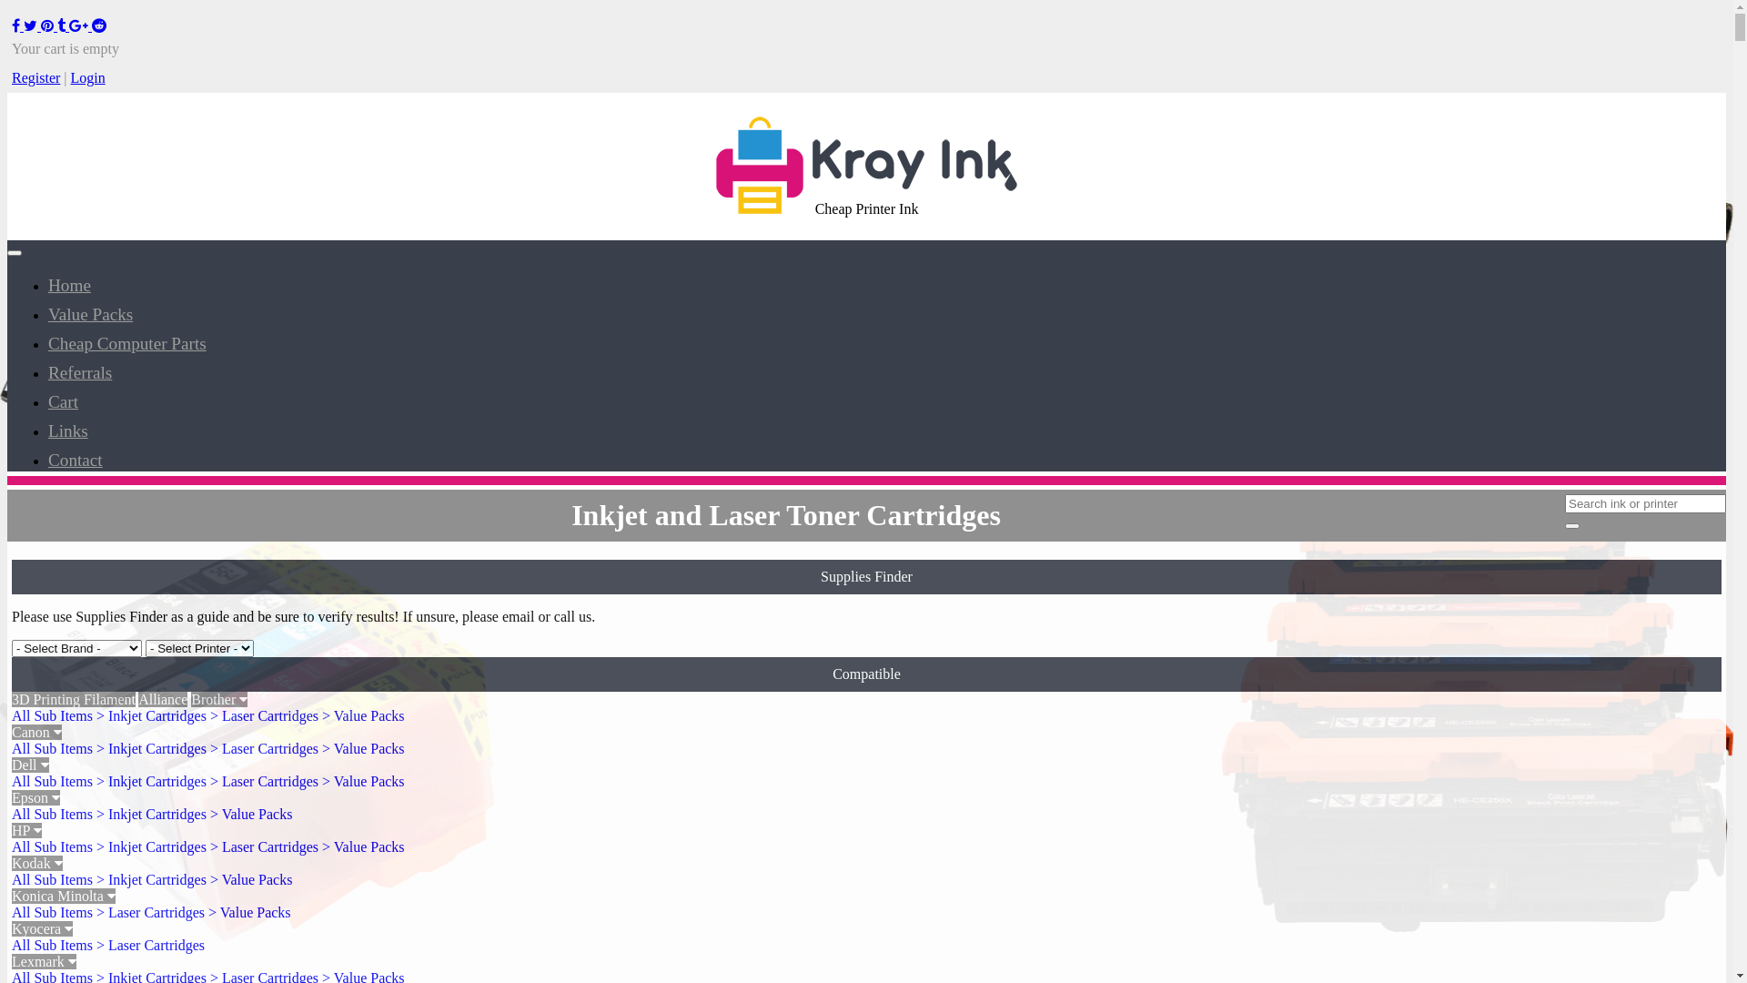  Describe the element at coordinates (151, 846) in the screenshot. I see `> Inkjet Cartridges` at that location.